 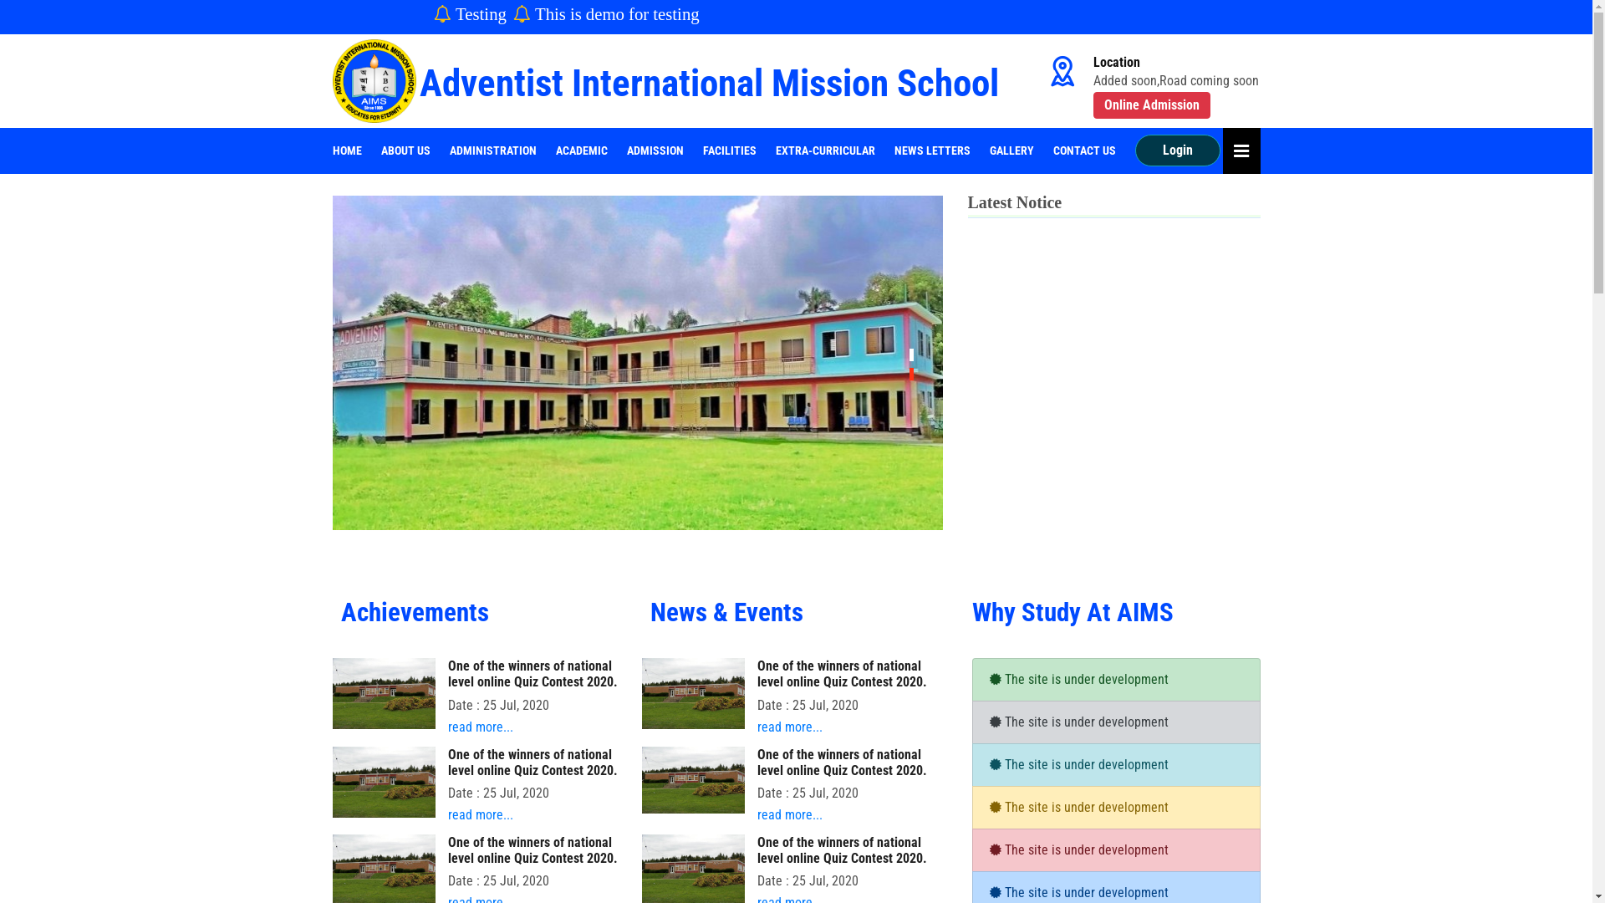 What do you see at coordinates (374, 81) in the screenshot?
I see `Wordbridge-school-logo` at bounding box center [374, 81].